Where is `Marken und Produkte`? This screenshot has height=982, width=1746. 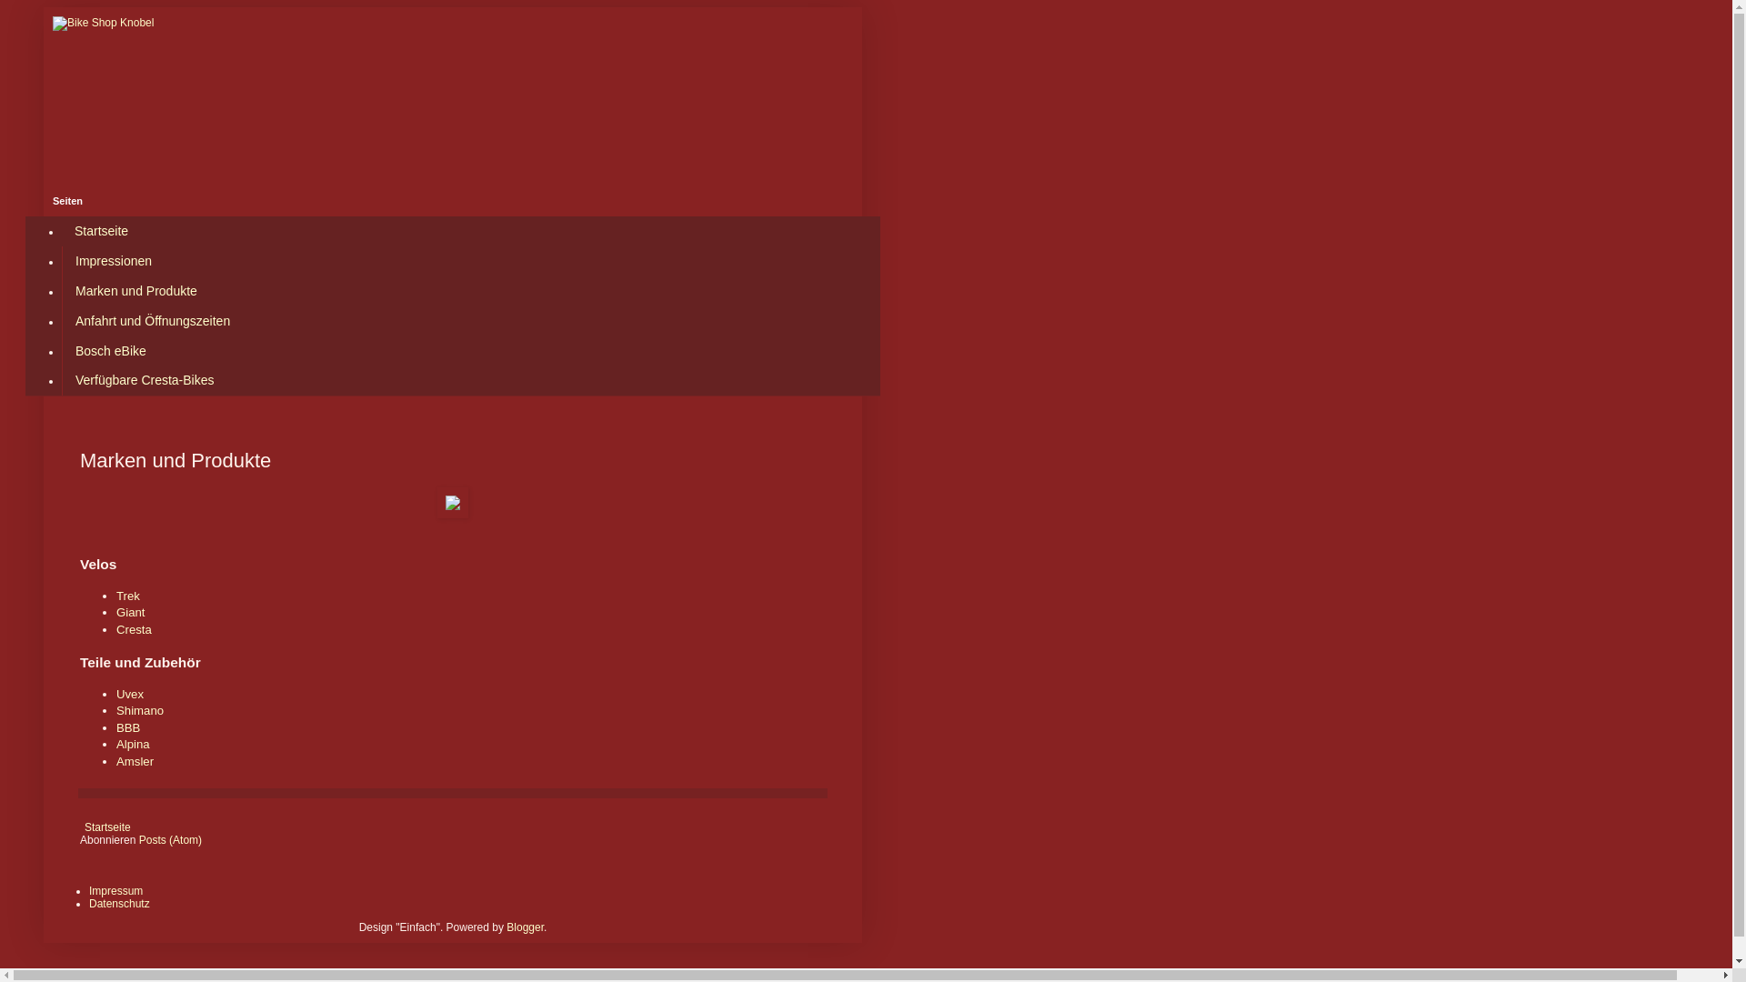 Marken und Produkte is located at coordinates (136, 291).